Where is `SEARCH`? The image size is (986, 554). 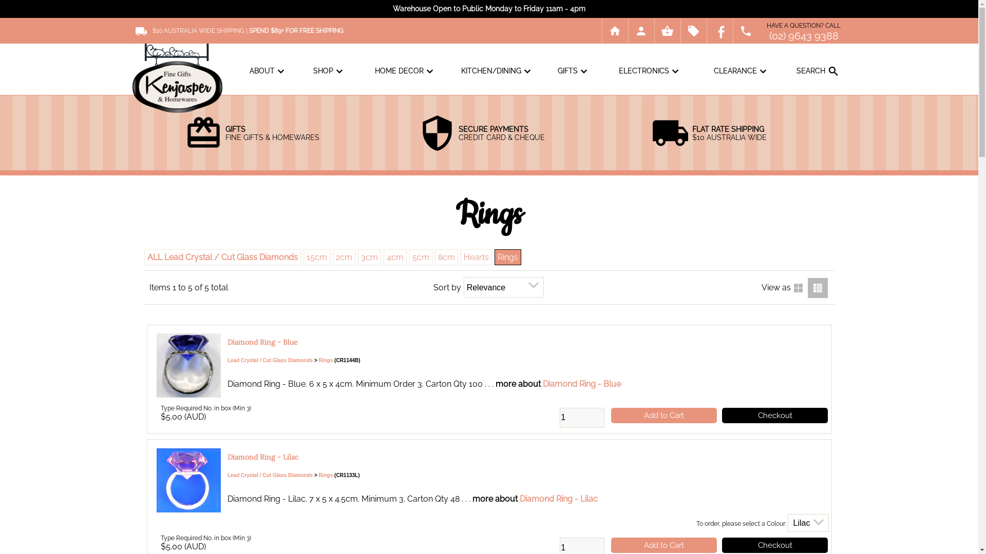
SEARCH is located at coordinates (807, 112).